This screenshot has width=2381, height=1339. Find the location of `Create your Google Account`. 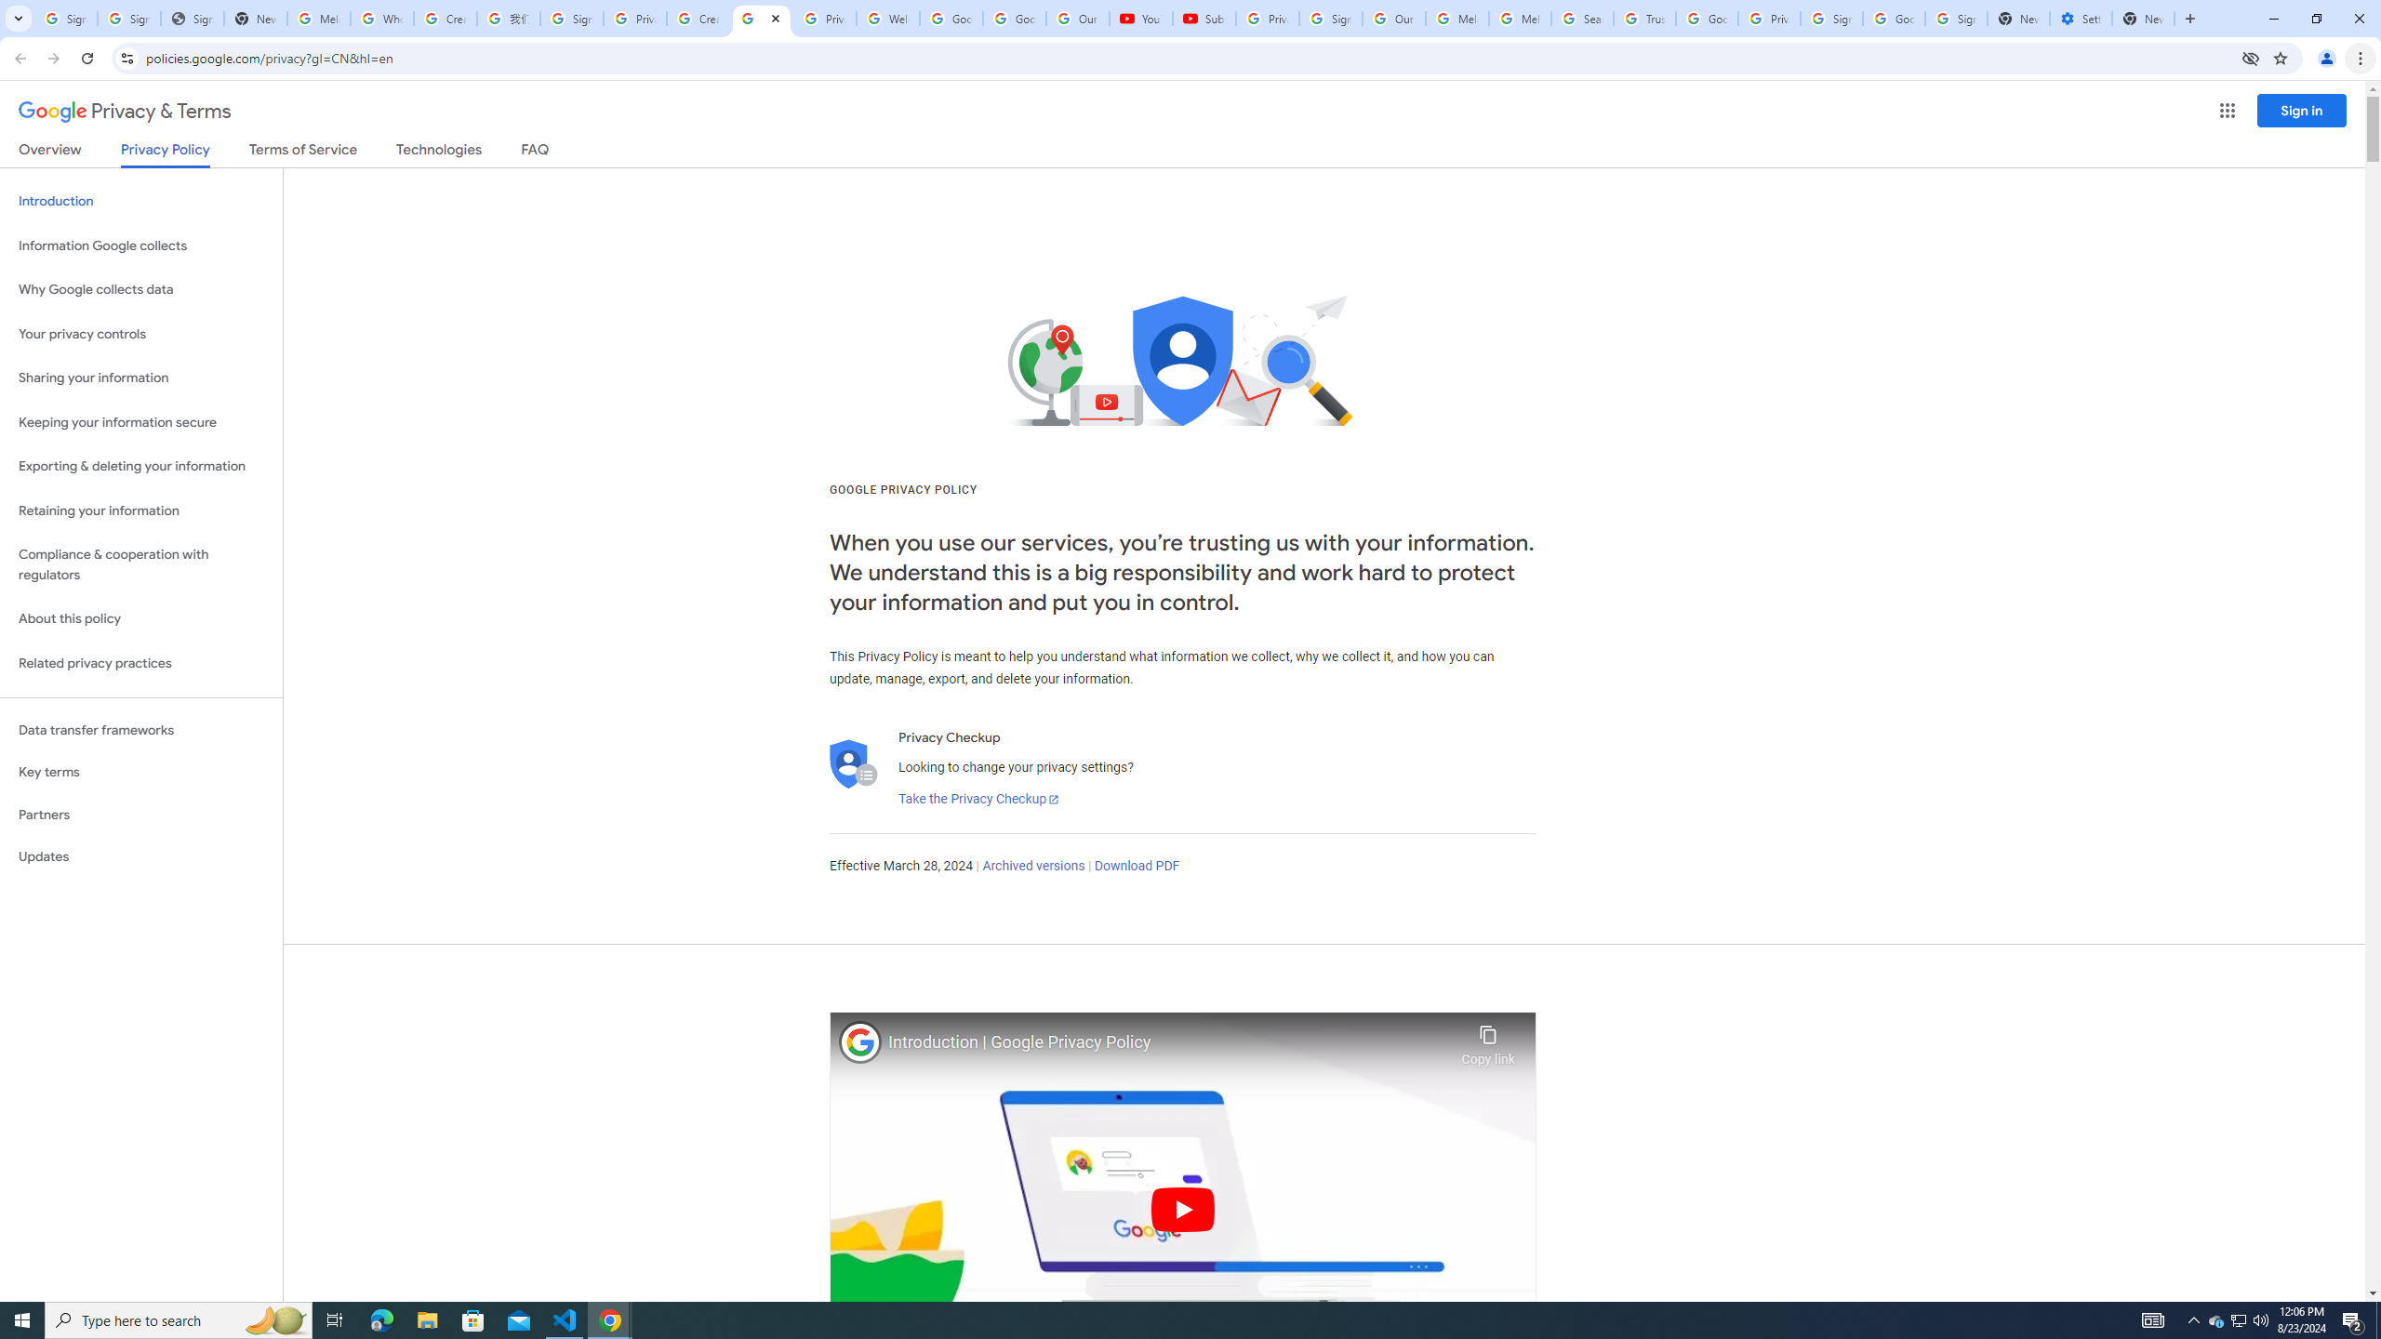

Create your Google Account is located at coordinates (698, 19).